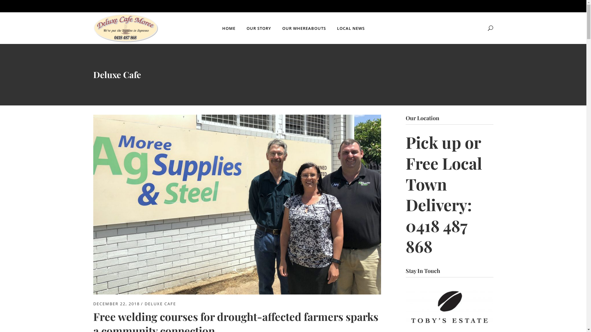 This screenshot has width=591, height=332. What do you see at coordinates (304, 28) in the screenshot?
I see `OUR WHEREABOUTS` at bounding box center [304, 28].